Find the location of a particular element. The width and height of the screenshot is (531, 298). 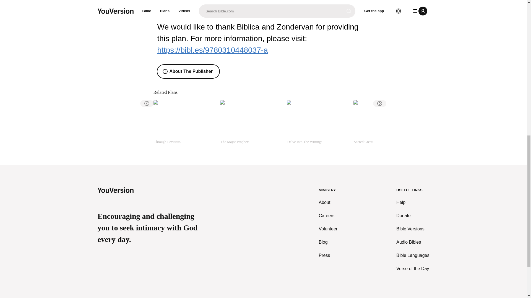

Donate is located at coordinates (413, 216).